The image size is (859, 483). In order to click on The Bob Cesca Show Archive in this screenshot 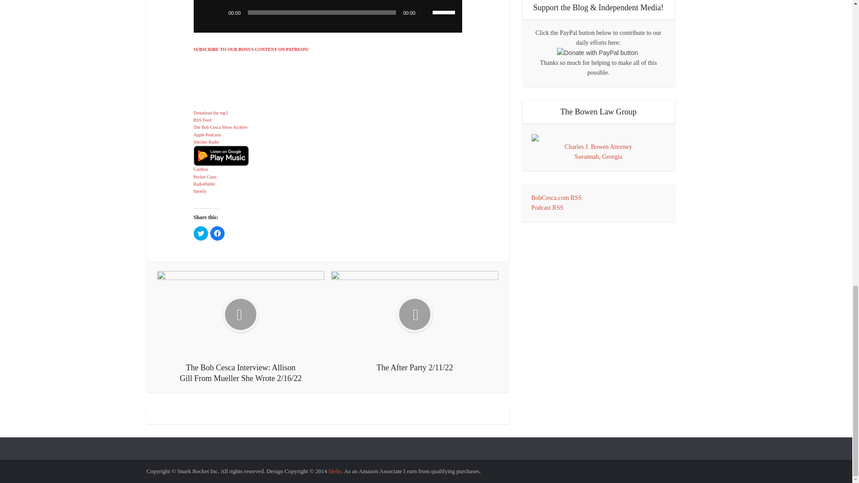, I will do `click(220, 127)`.